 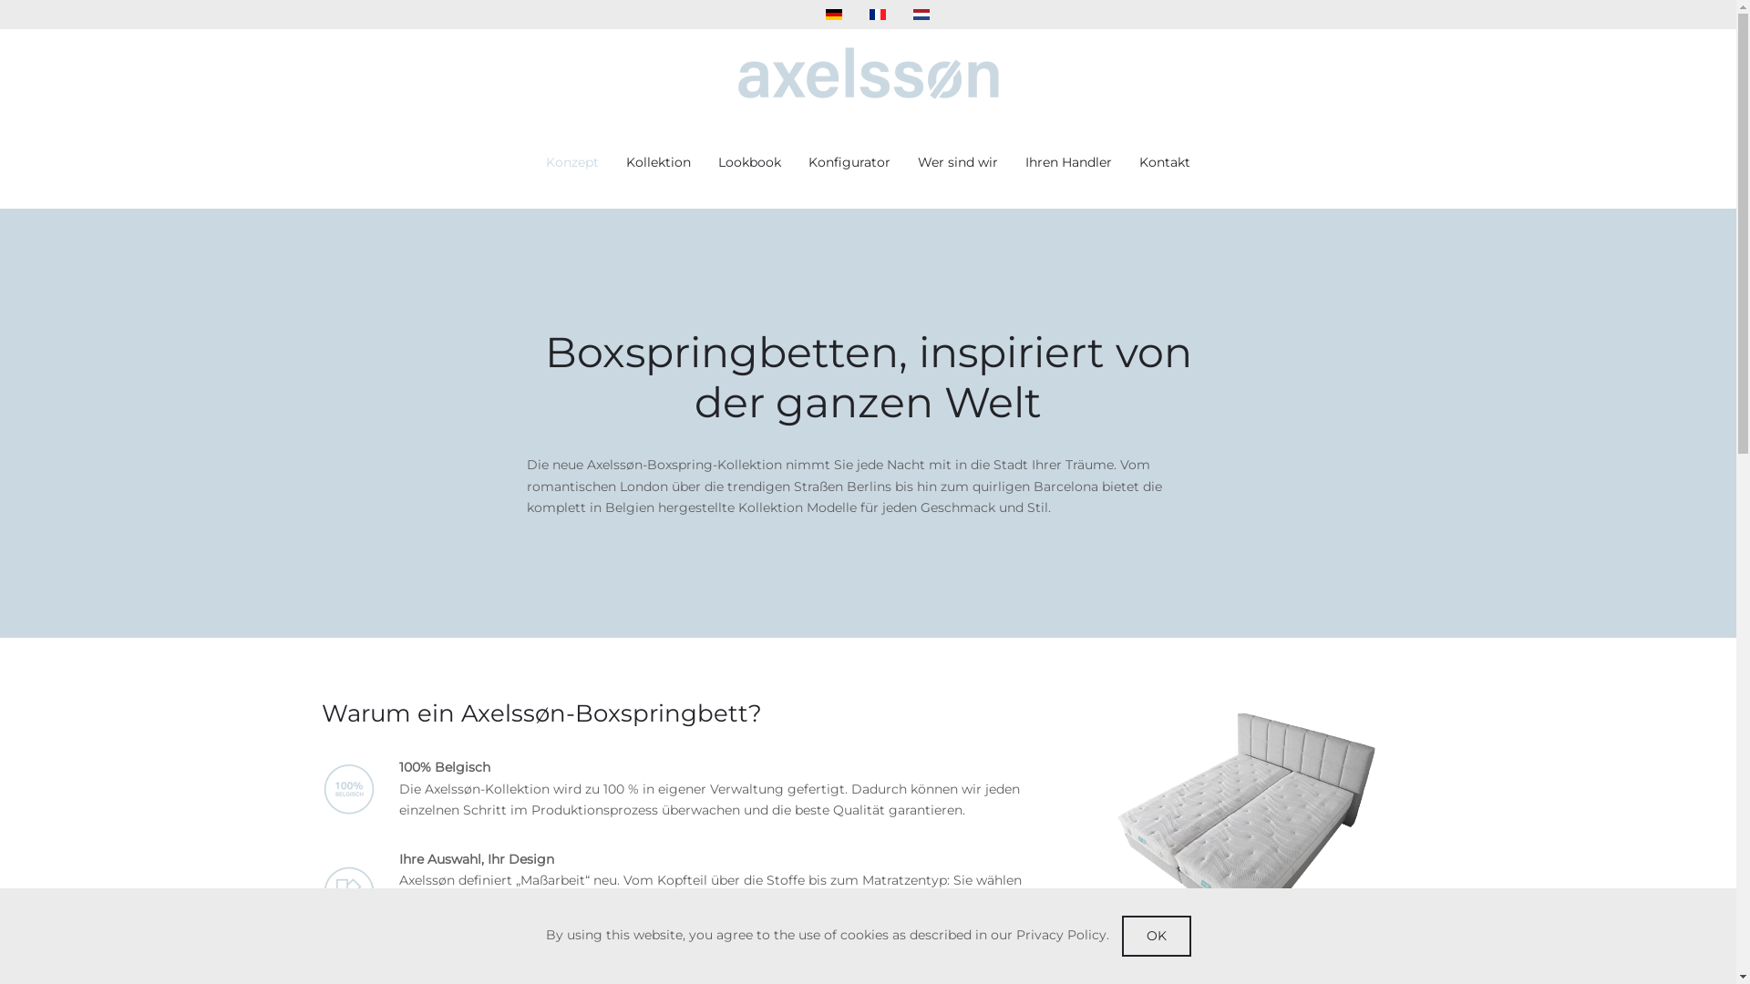 I want to click on Kollektion, so click(x=658, y=163).